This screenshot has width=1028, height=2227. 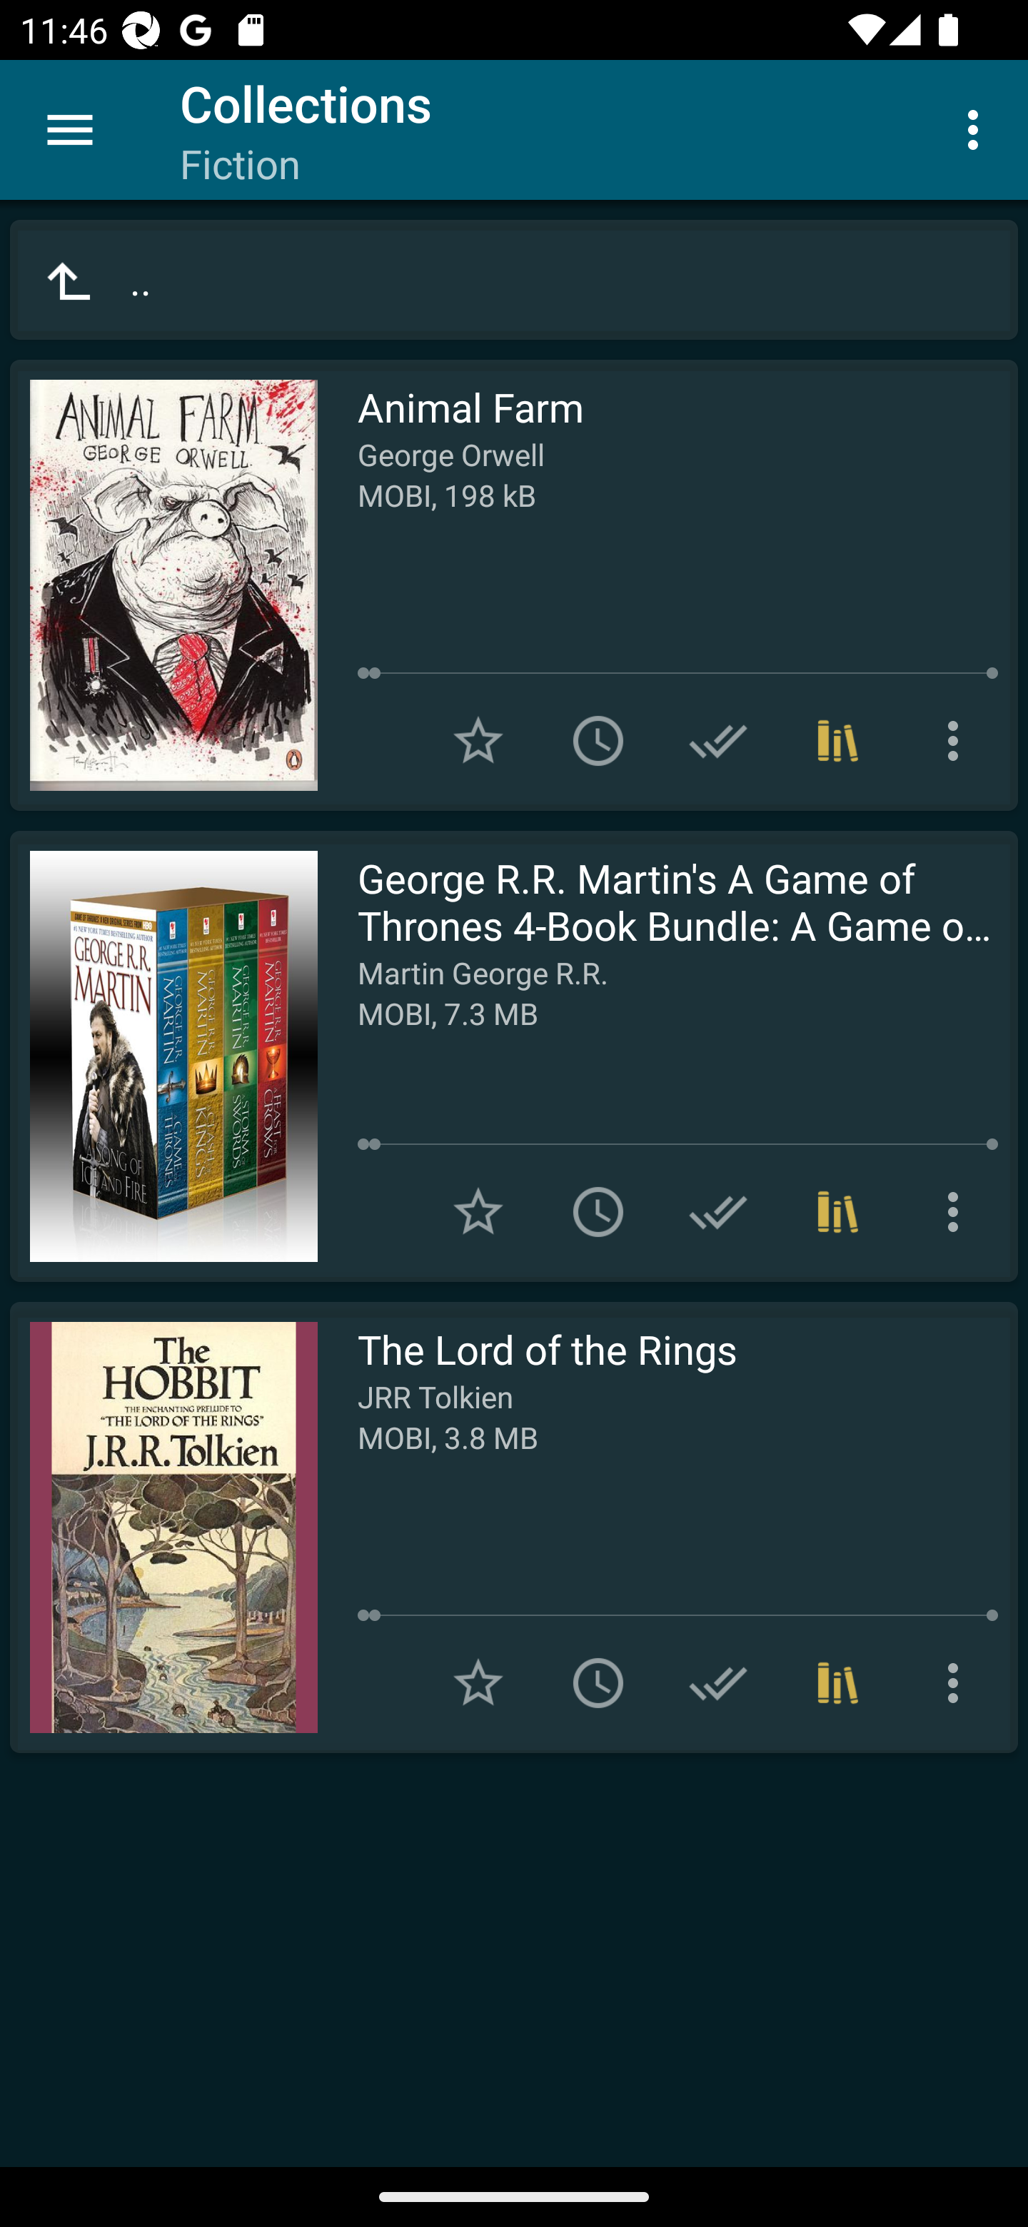 What do you see at coordinates (598, 741) in the screenshot?
I see `Add to To read` at bounding box center [598, 741].